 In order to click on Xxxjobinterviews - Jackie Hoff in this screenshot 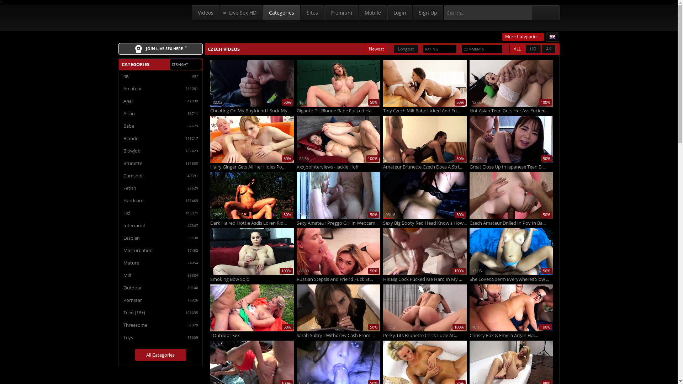, I will do `click(339, 167)`.